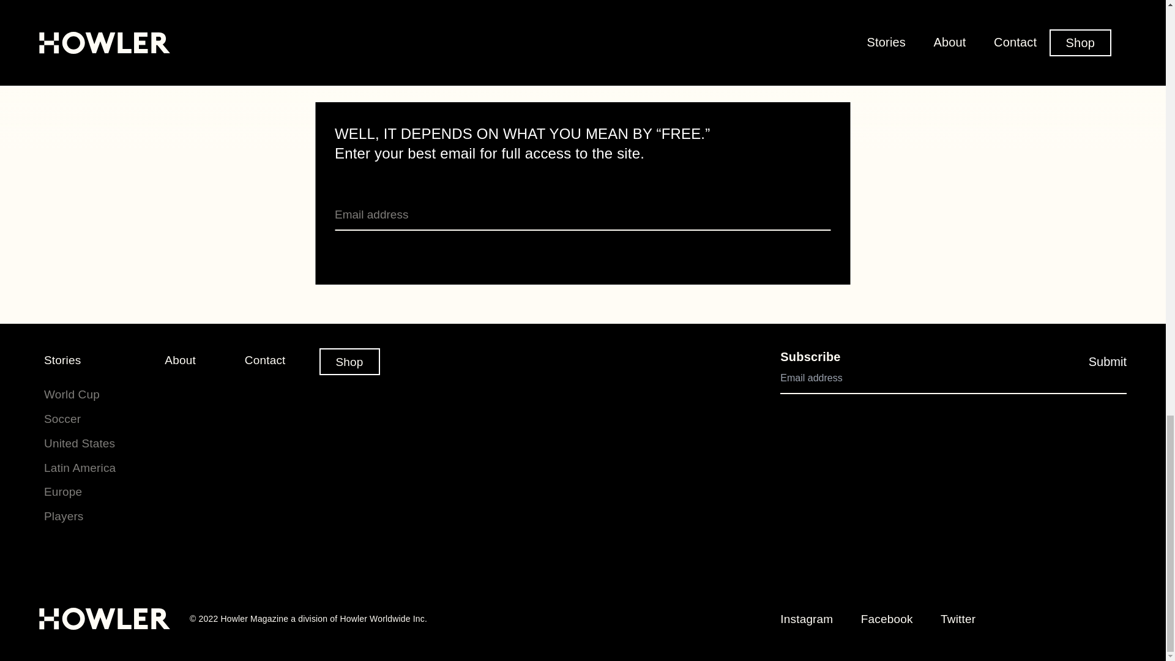  What do you see at coordinates (264, 360) in the screenshot?
I see `Contact` at bounding box center [264, 360].